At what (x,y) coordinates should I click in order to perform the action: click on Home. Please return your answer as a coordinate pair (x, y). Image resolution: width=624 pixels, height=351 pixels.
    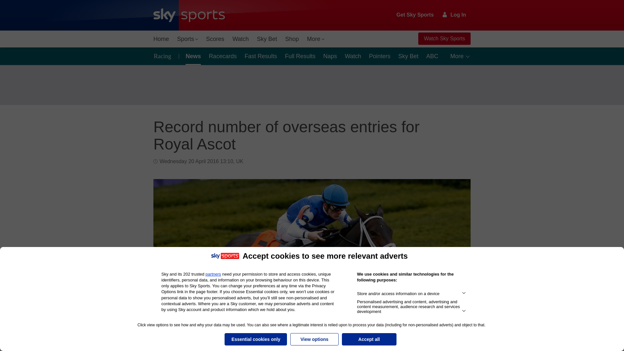
    Looking at the image, I should click on (161, 39).